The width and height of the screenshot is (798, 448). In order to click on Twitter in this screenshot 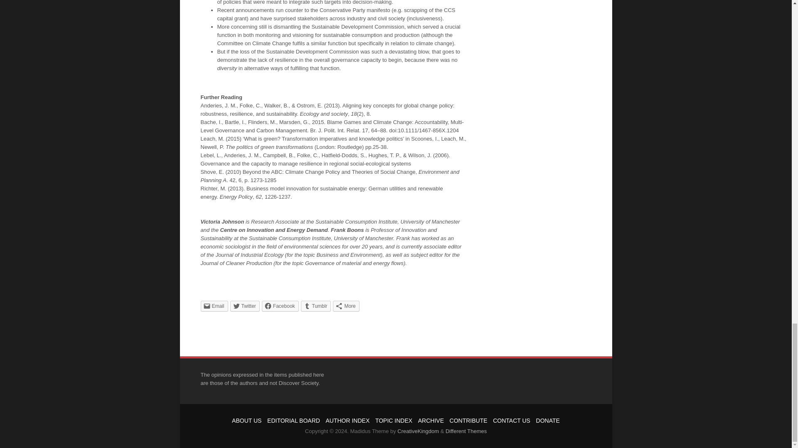, I will do `click(245, 305)`.